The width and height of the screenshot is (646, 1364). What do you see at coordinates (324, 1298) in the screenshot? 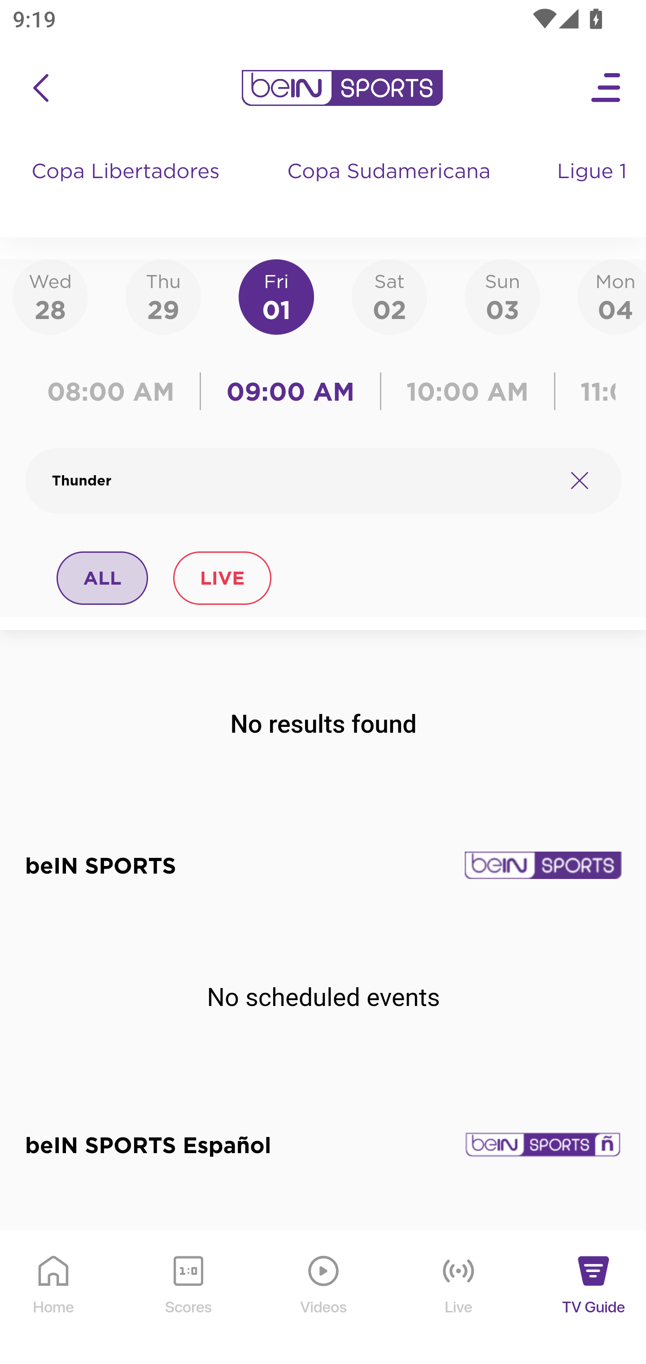
I see `Videos Videos Icon Videos` at bounding box center [324, 1298].